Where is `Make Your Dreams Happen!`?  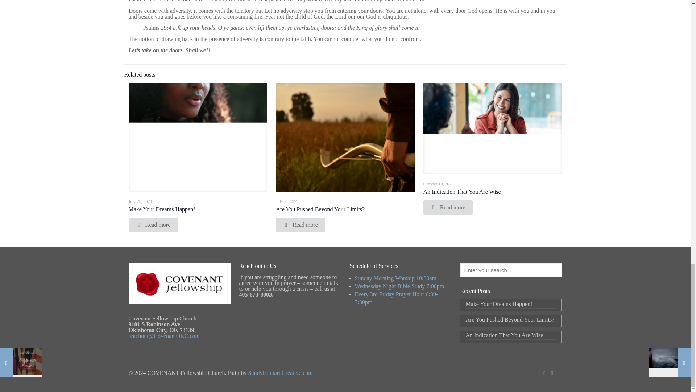
Make Your Dreams Happen! is located at coordinates (161, 209).